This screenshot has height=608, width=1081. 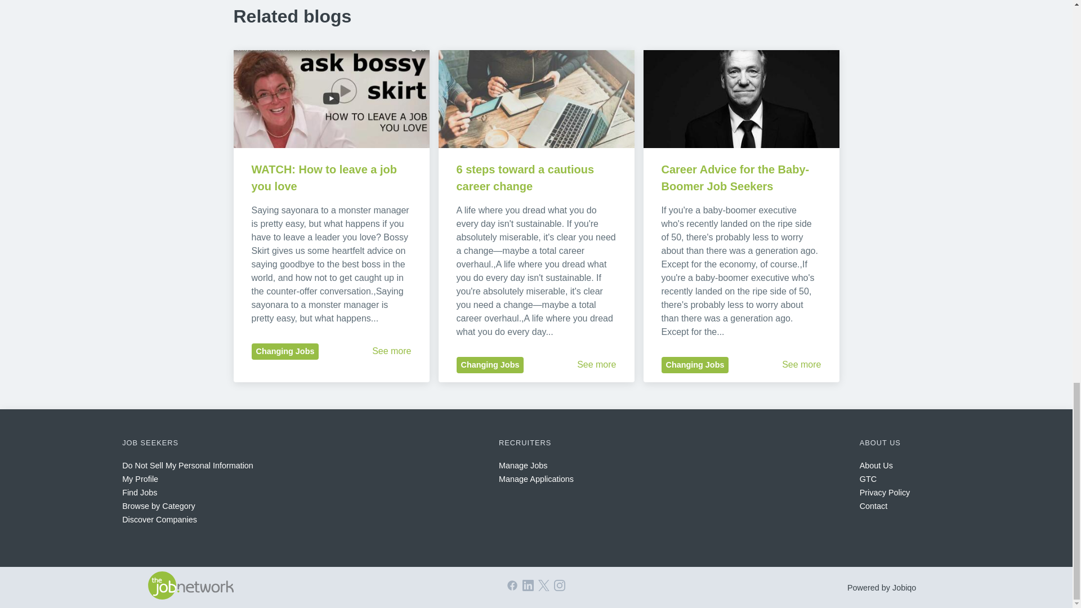 I want to click on Find Jobs, so click(x=139, y=493).